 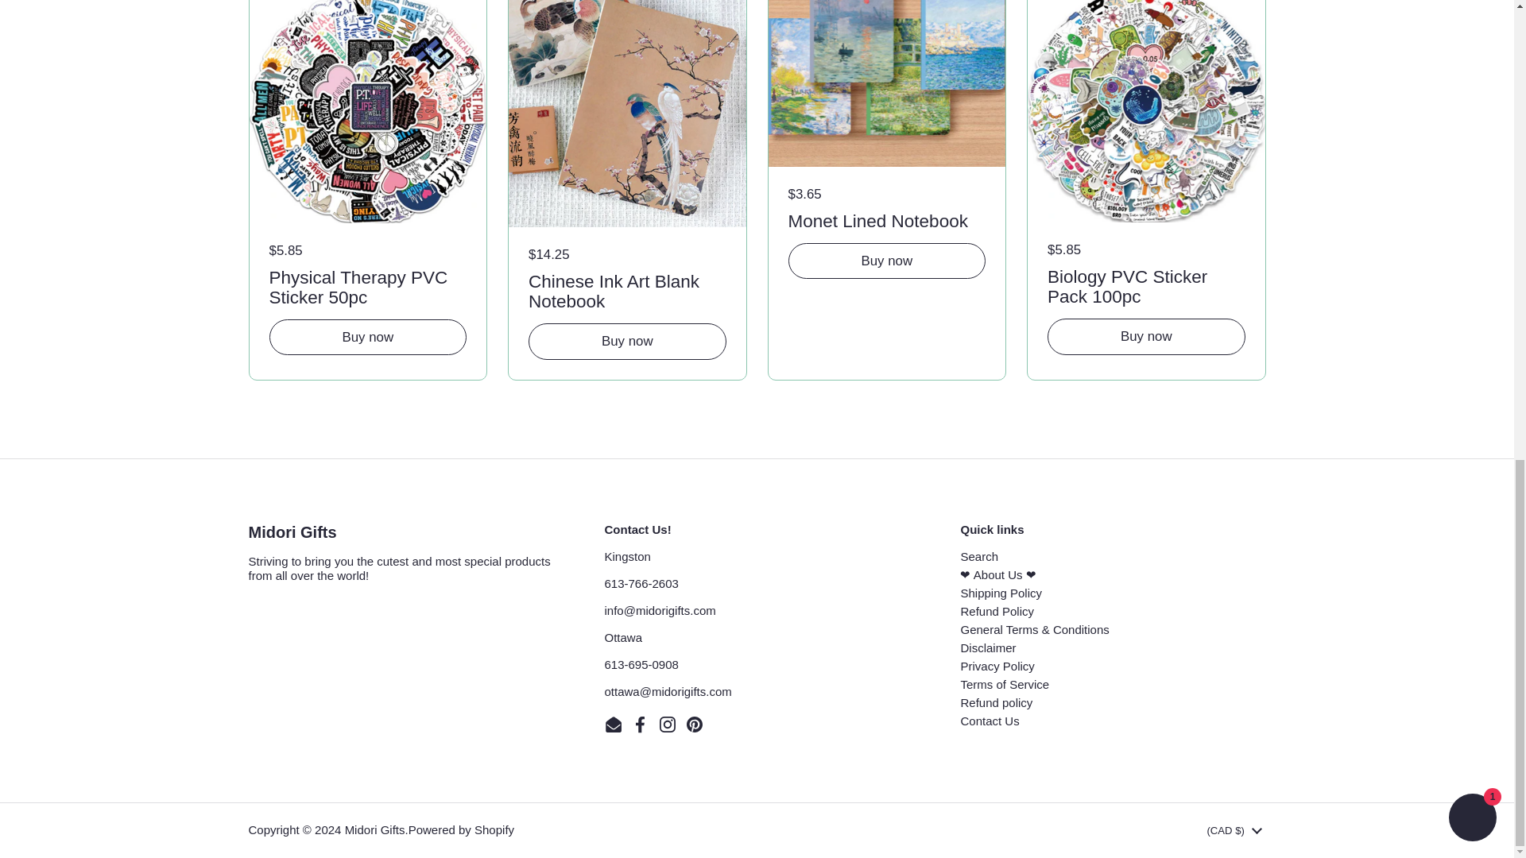 What do you see at coordinates (367, 284) in the screenshot?
I see `Physical Therapy PVC Sticker 50pc` at bounding box center [367, 284].